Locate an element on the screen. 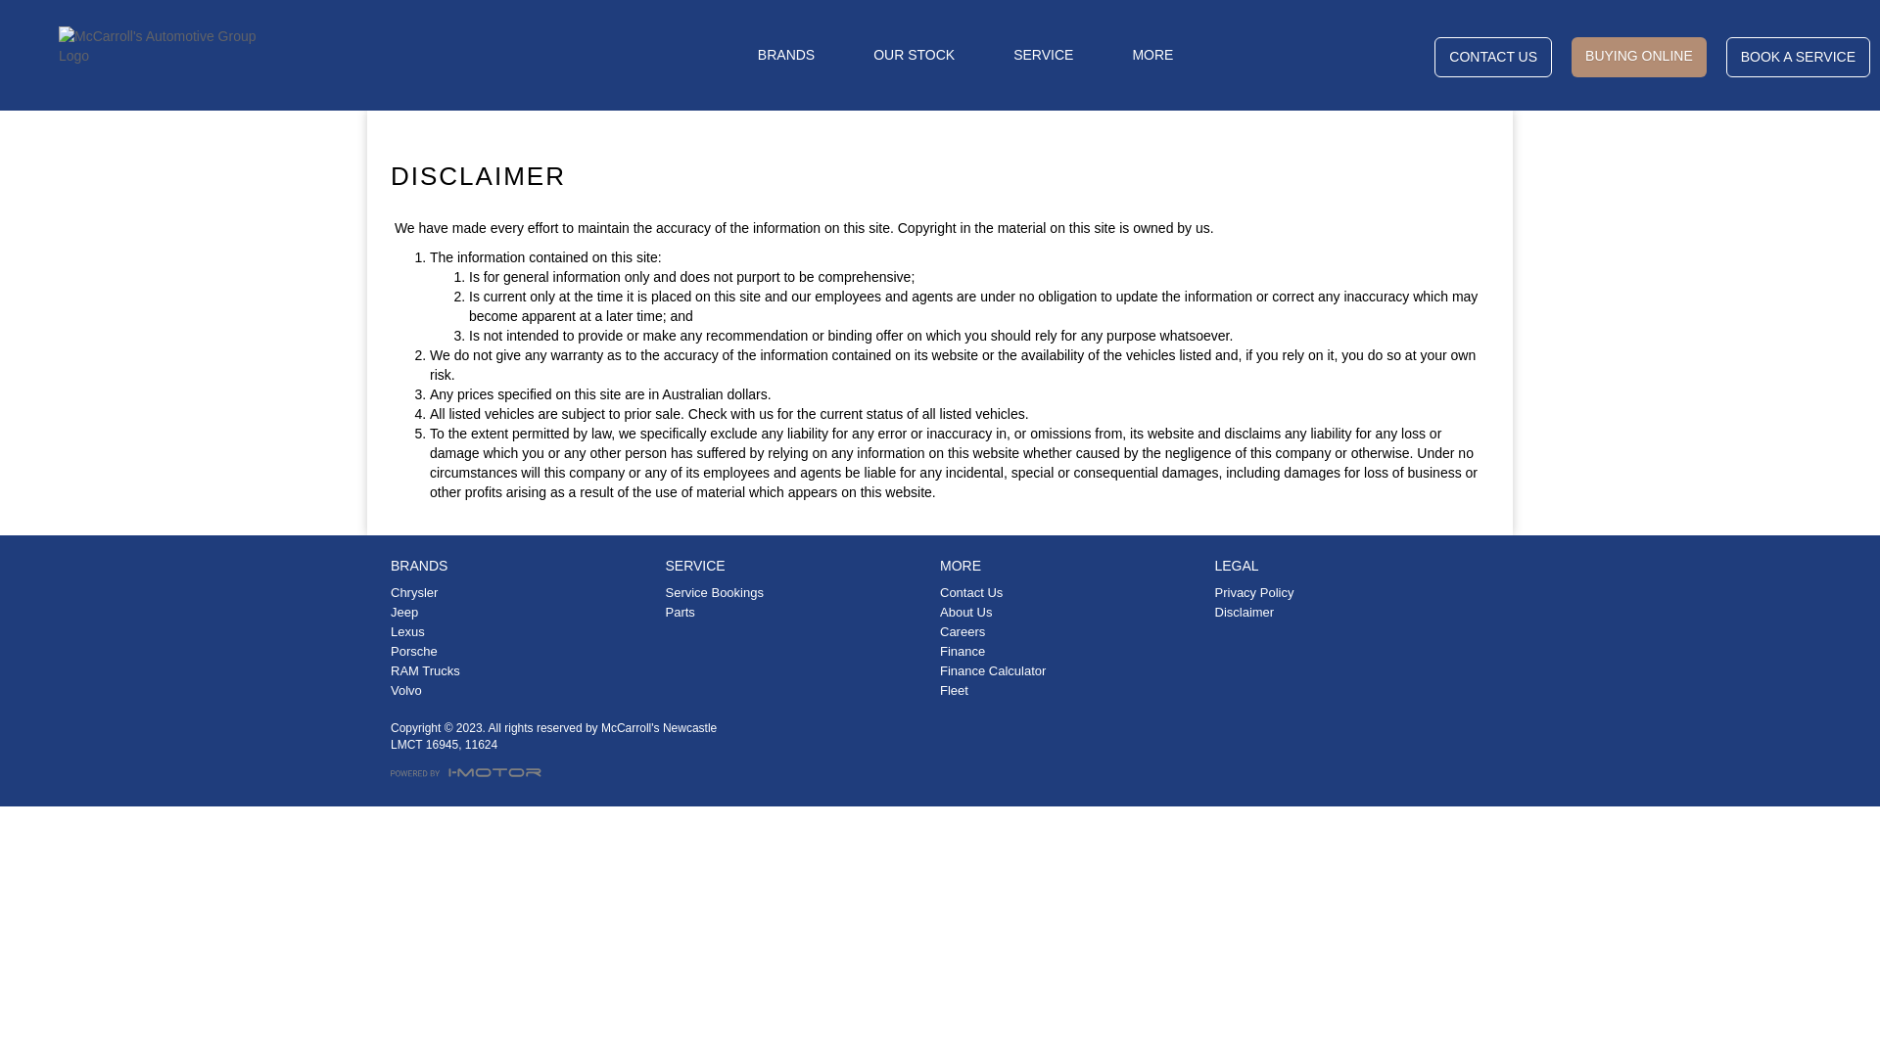 This screenshot has height=1057, width=1880. BRANDS is located at coordinates (786, 55).